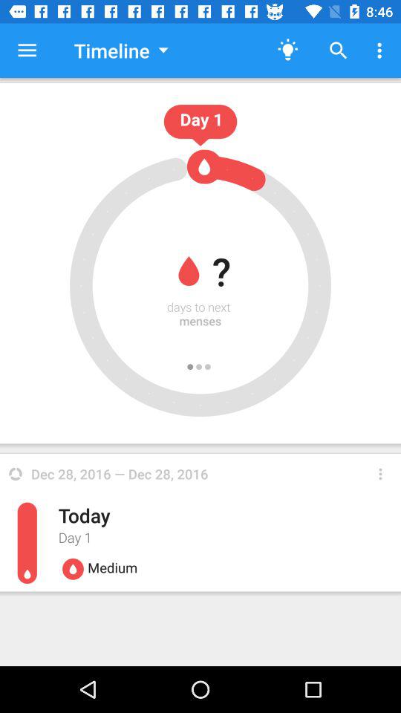  What do you see at coordinates (380, 474) in the screenshot?
I see `select more options button` at bounding box center [380, 474].